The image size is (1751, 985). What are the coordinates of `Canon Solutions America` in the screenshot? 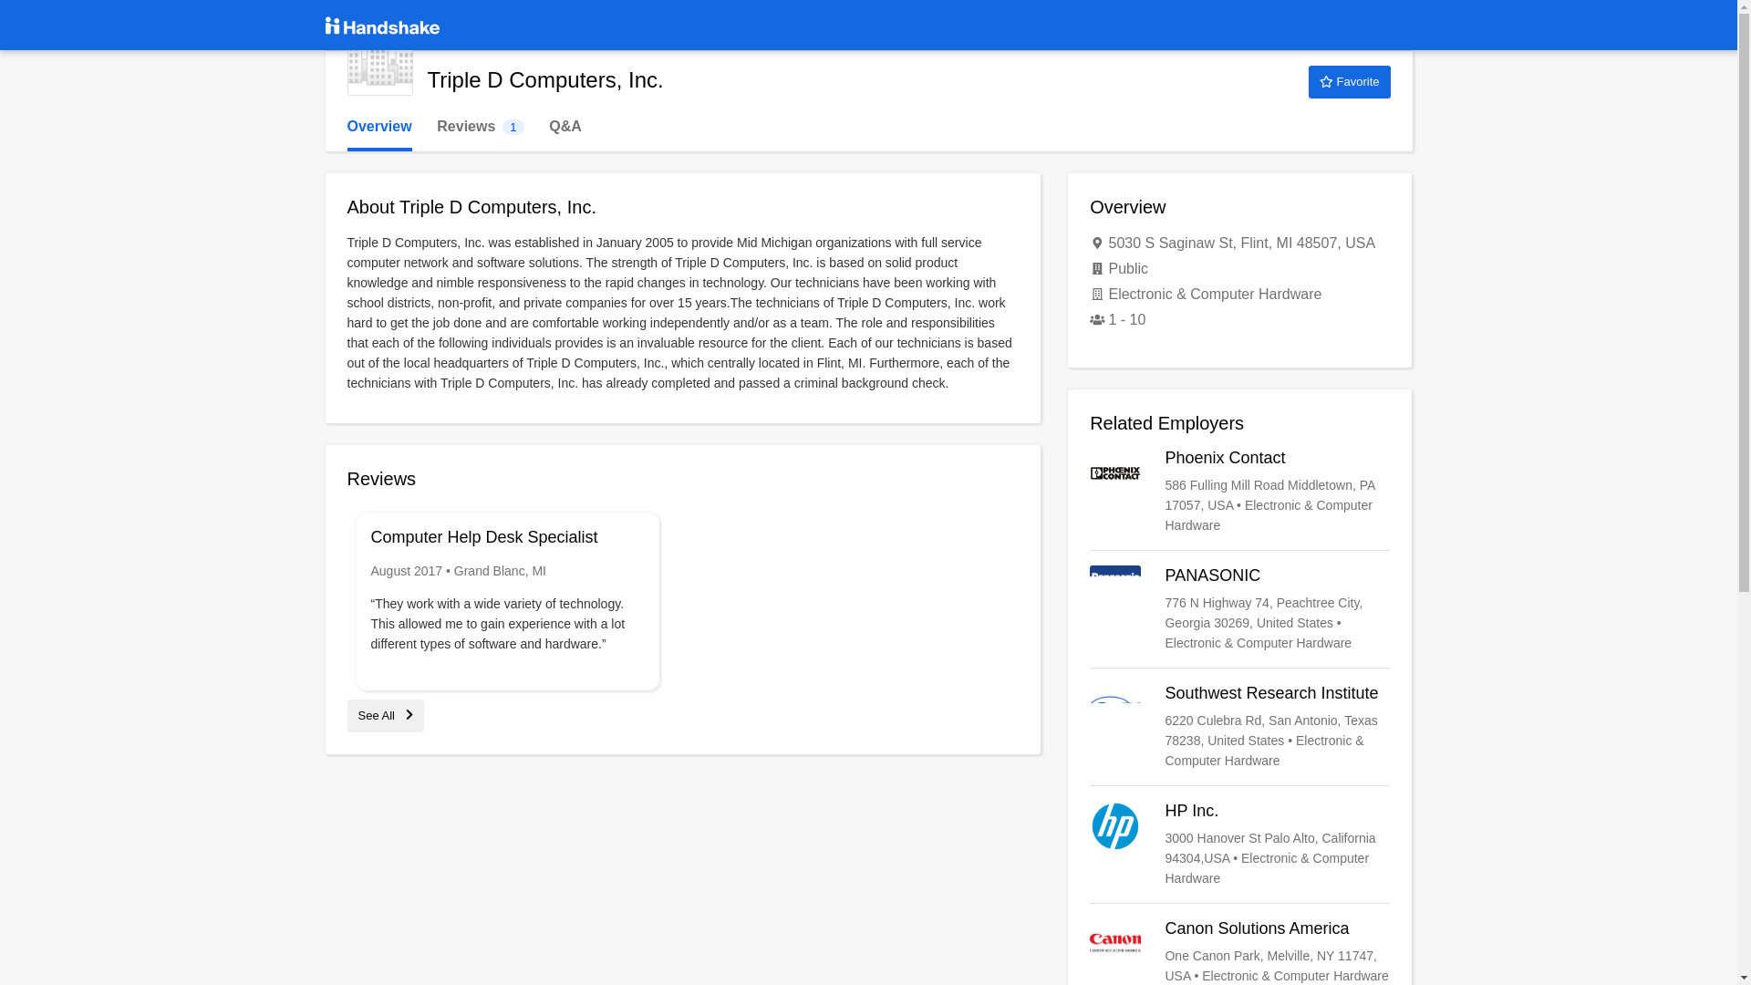 It's located at (1239, 951).